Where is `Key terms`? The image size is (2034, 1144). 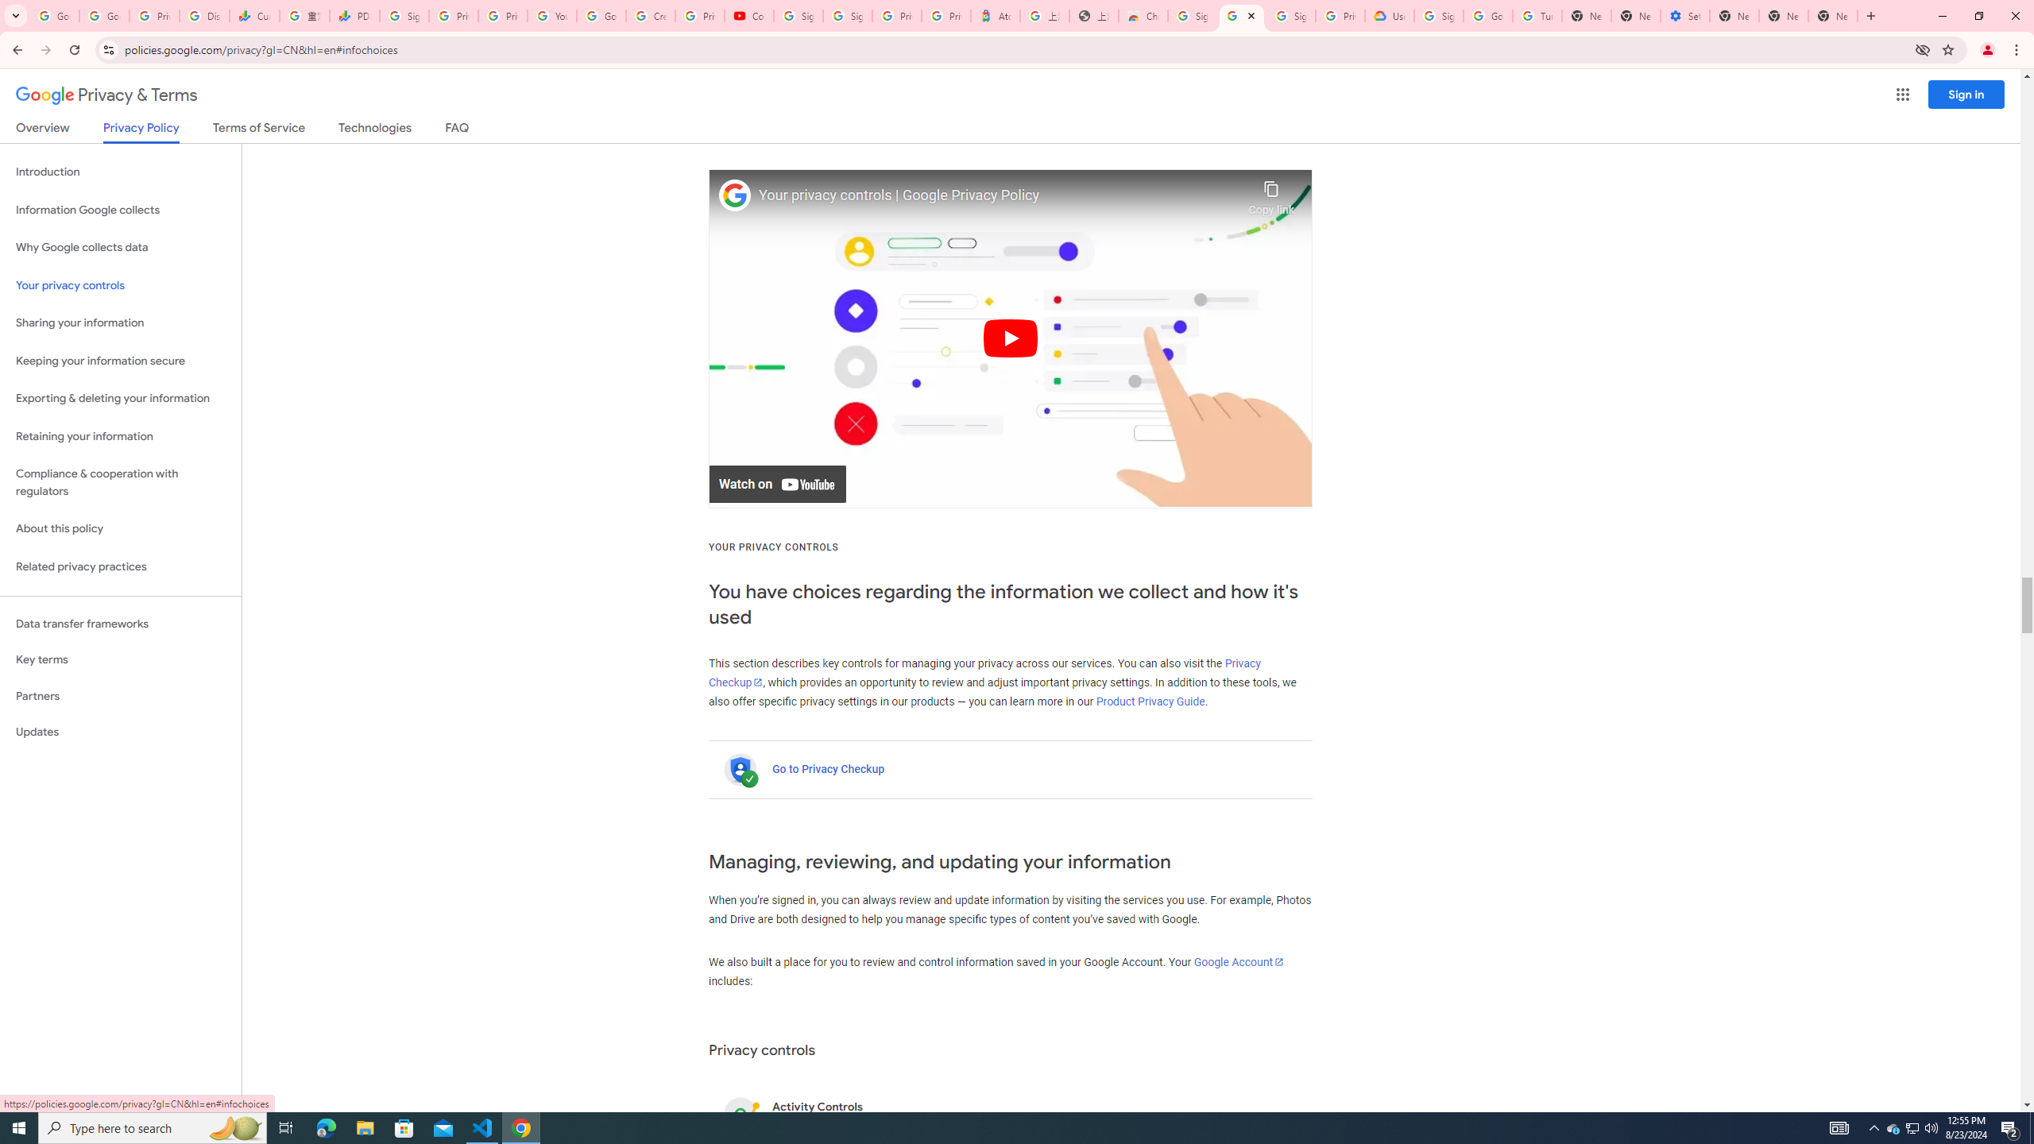 Key terms is located at coordinates (121, 659).